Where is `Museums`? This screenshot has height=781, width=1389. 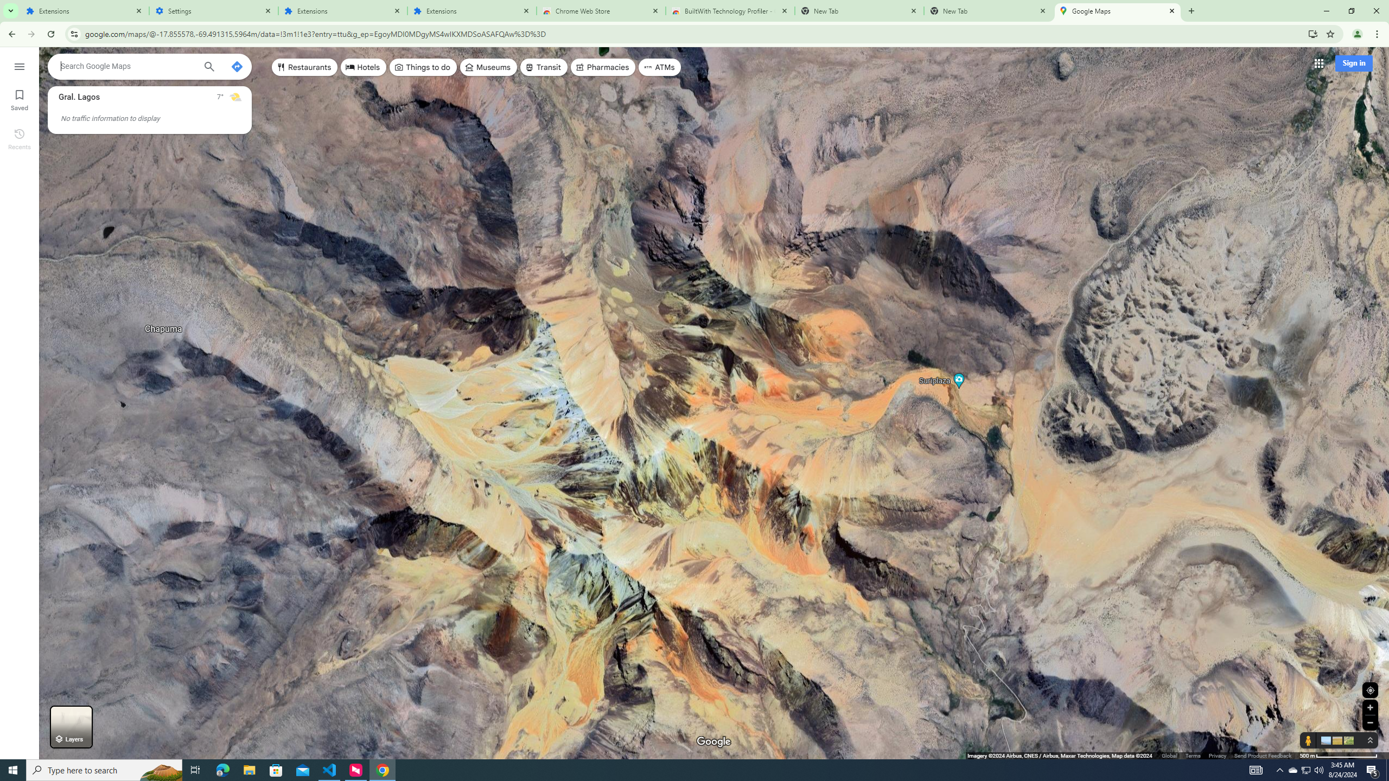
Museums is located at coordinates (488, 67).